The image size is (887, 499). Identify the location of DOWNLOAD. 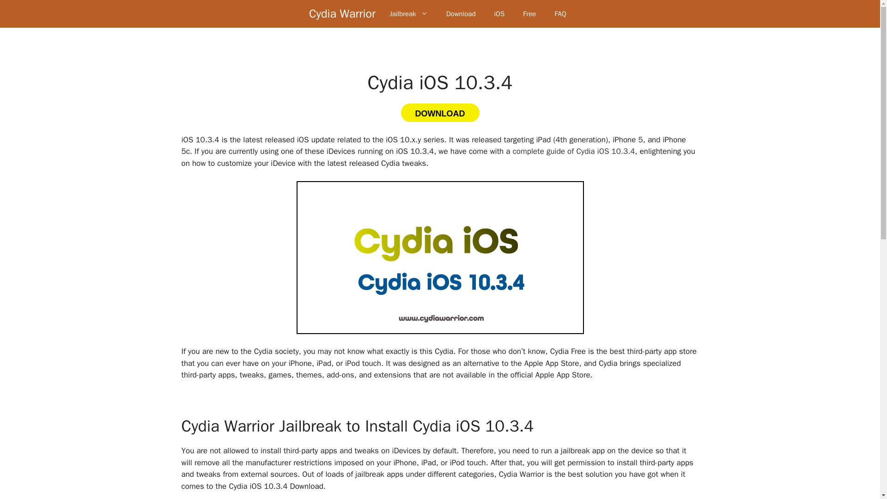
(440, 112).